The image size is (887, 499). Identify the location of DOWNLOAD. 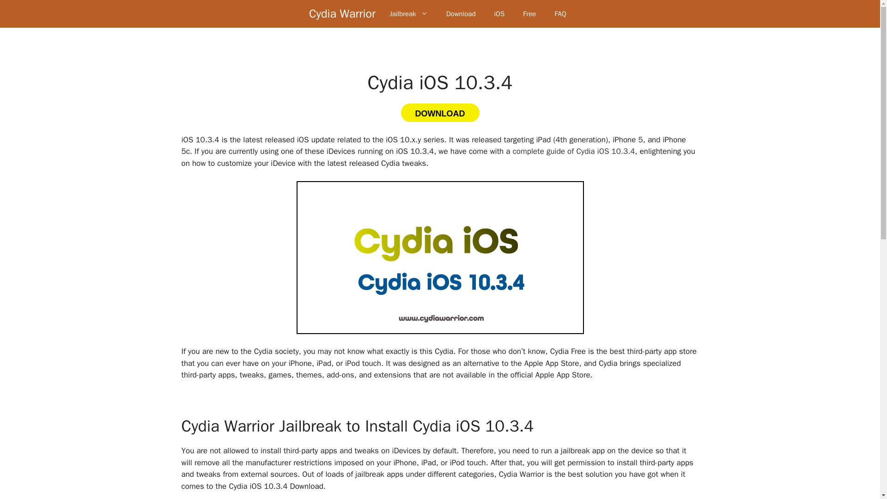
(440, 112).